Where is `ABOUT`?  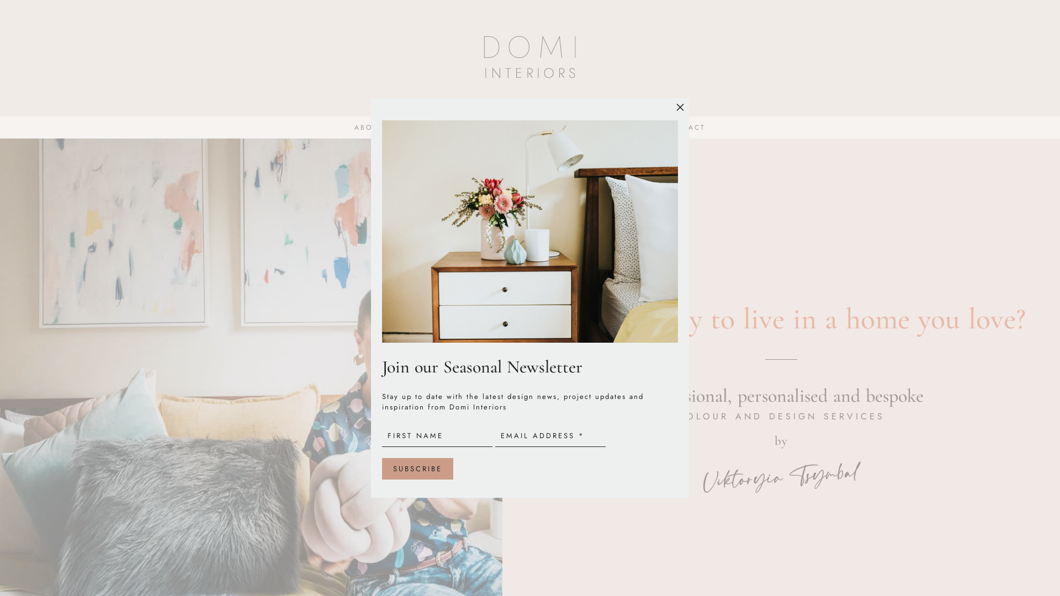 ABOUT is located at coordinates (369, 127).